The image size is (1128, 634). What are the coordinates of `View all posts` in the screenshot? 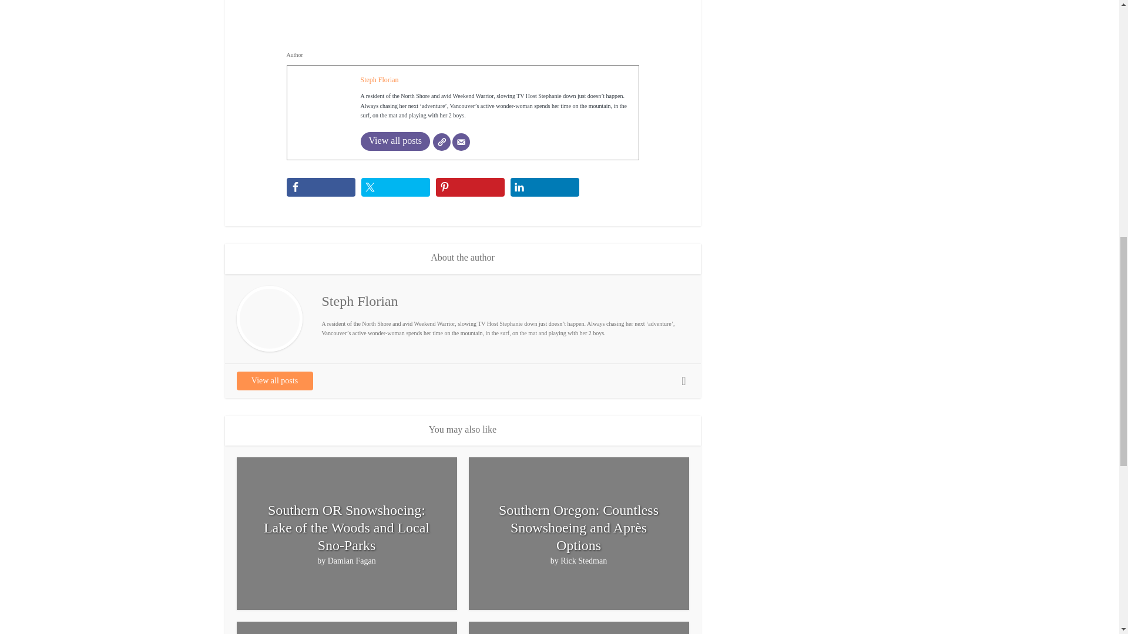 It's located at (396, 141).